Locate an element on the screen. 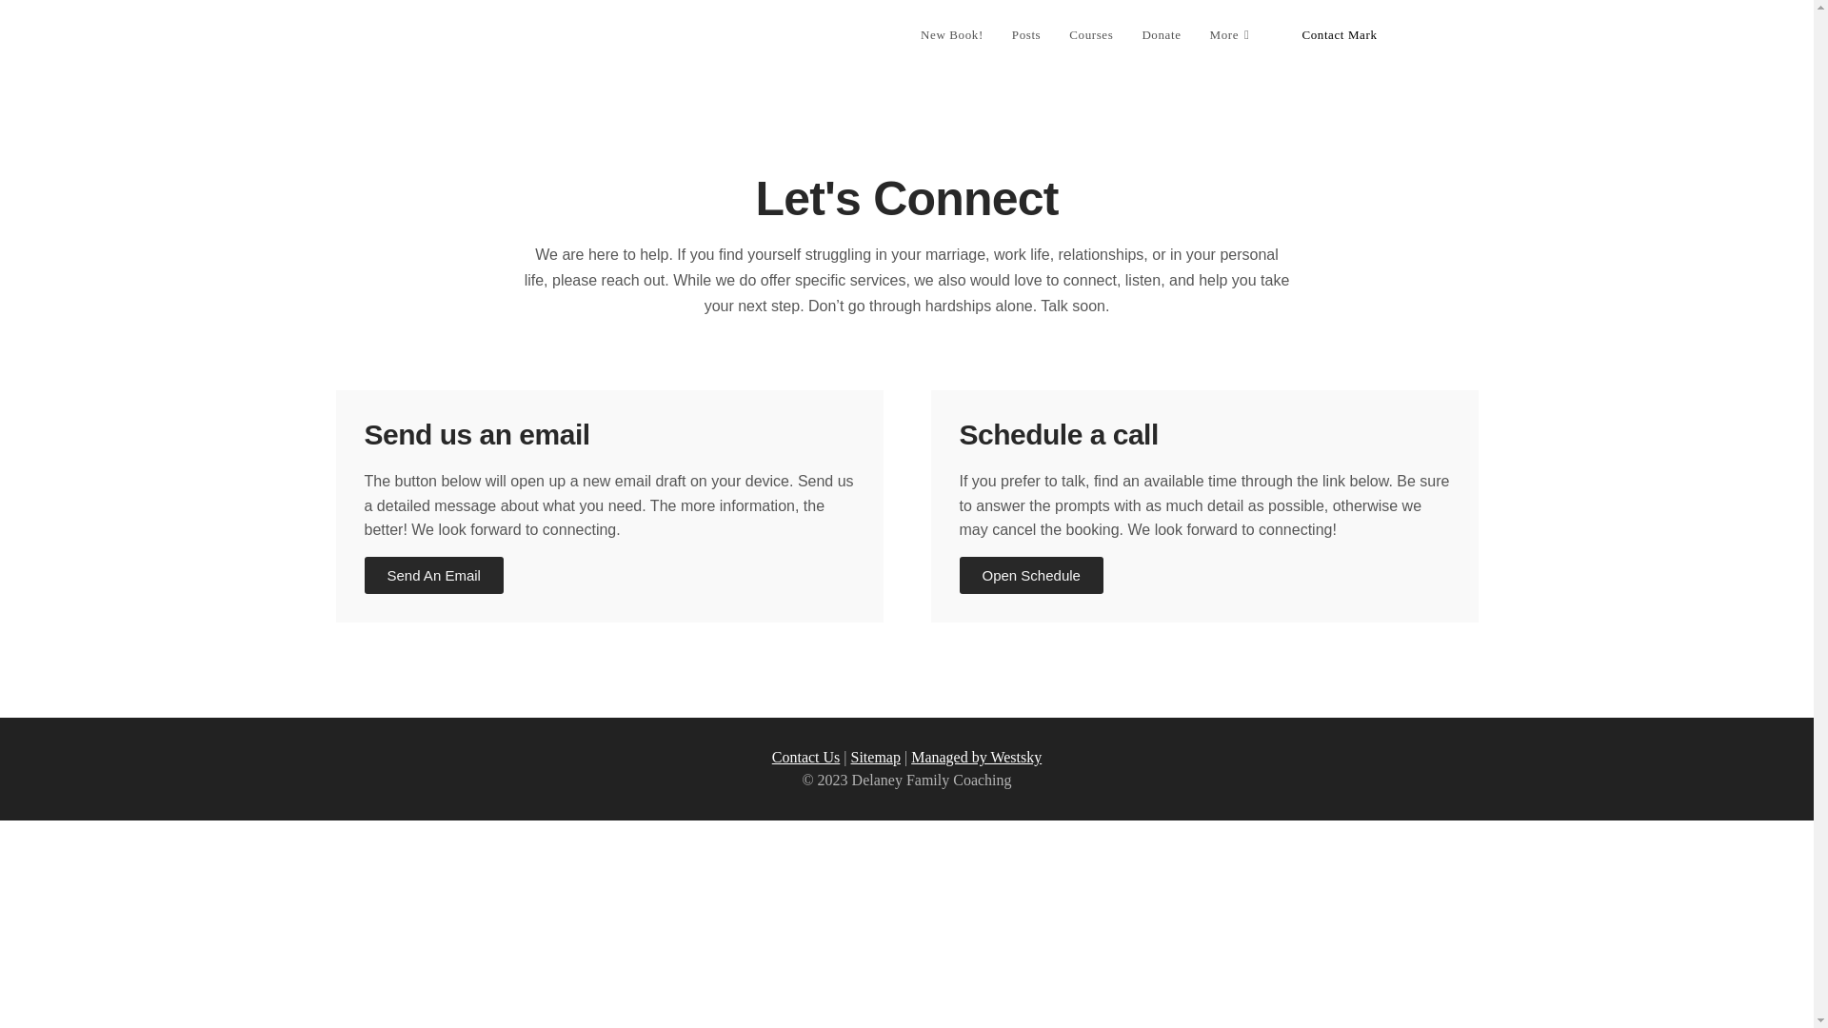 This screenshot has height=1028, width=1828. Open Schedule is located at coordinates (1032, 575).